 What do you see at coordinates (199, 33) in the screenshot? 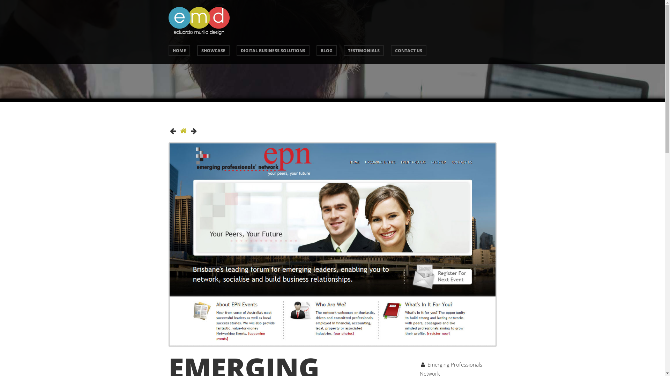
I see `Eduardo Murillo Design` at bounding box center [199, 33].